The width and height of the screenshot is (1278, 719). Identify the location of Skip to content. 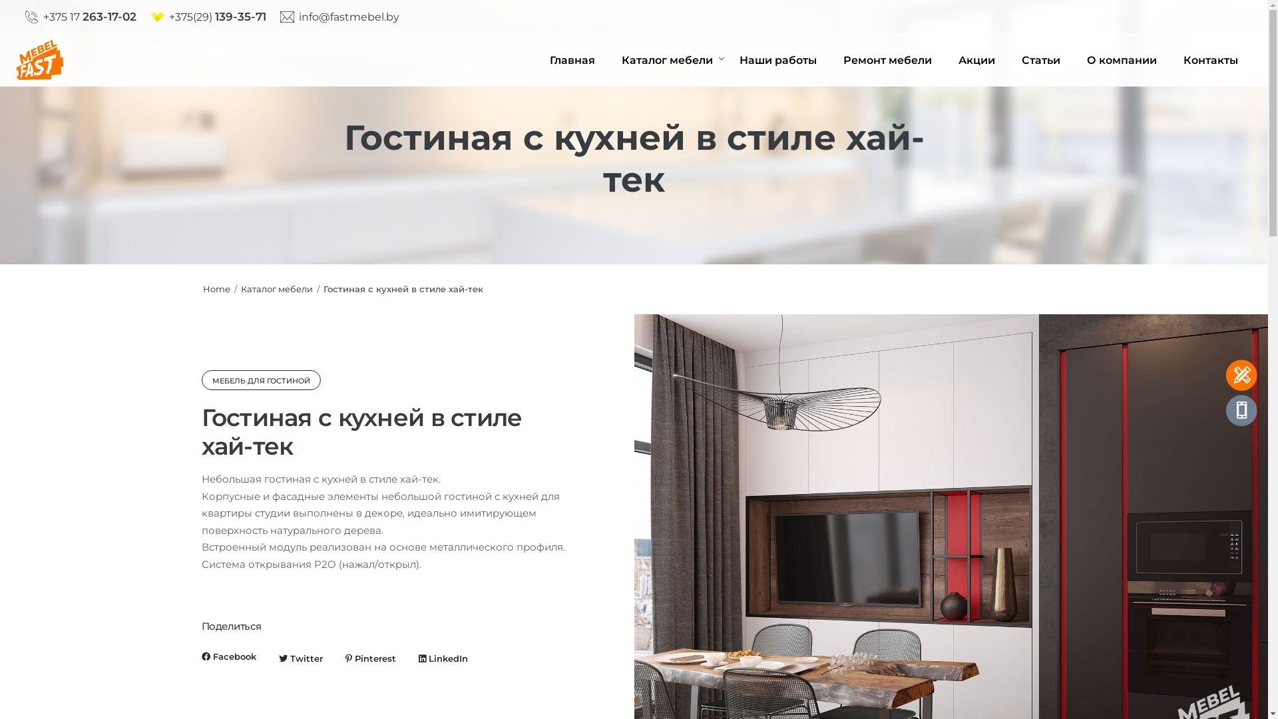
(0, 0).